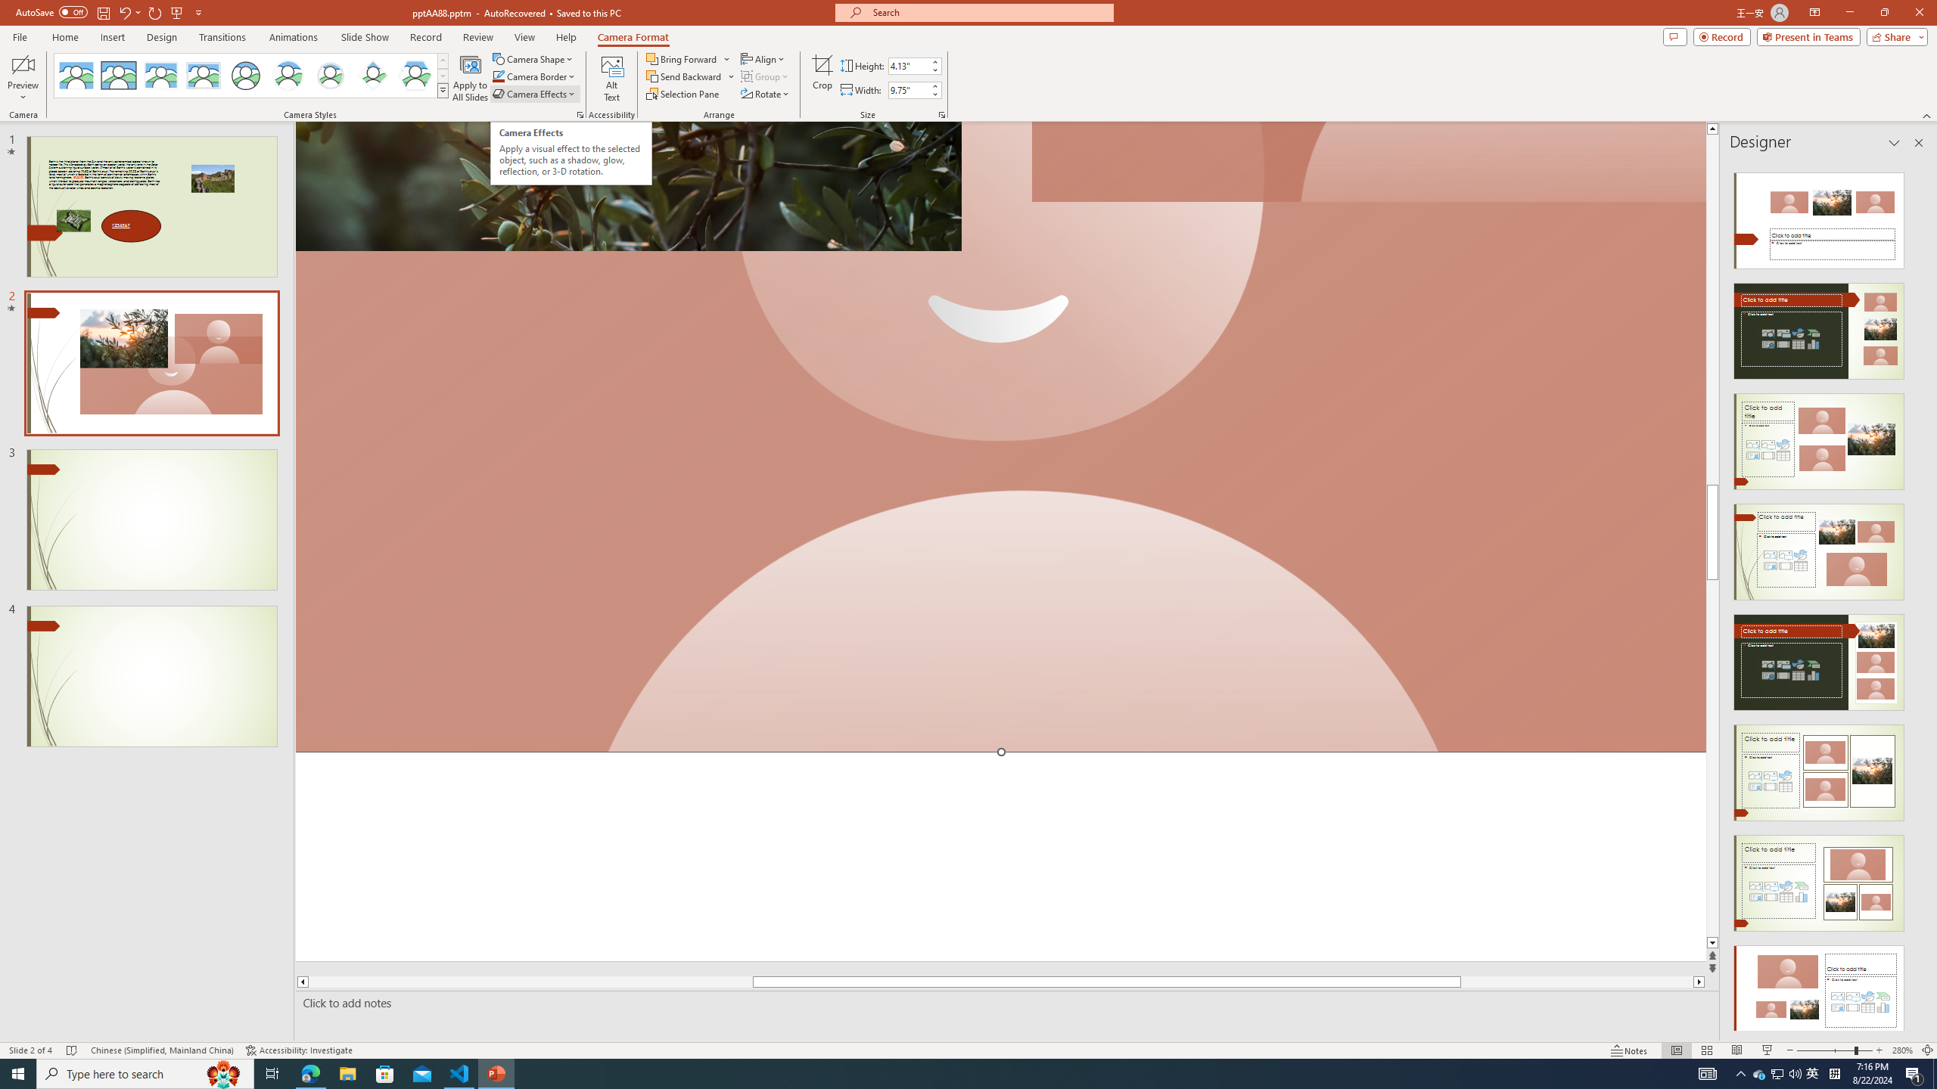 The image size is (1937, 1089). I want to click on Group, so click(766, 76).